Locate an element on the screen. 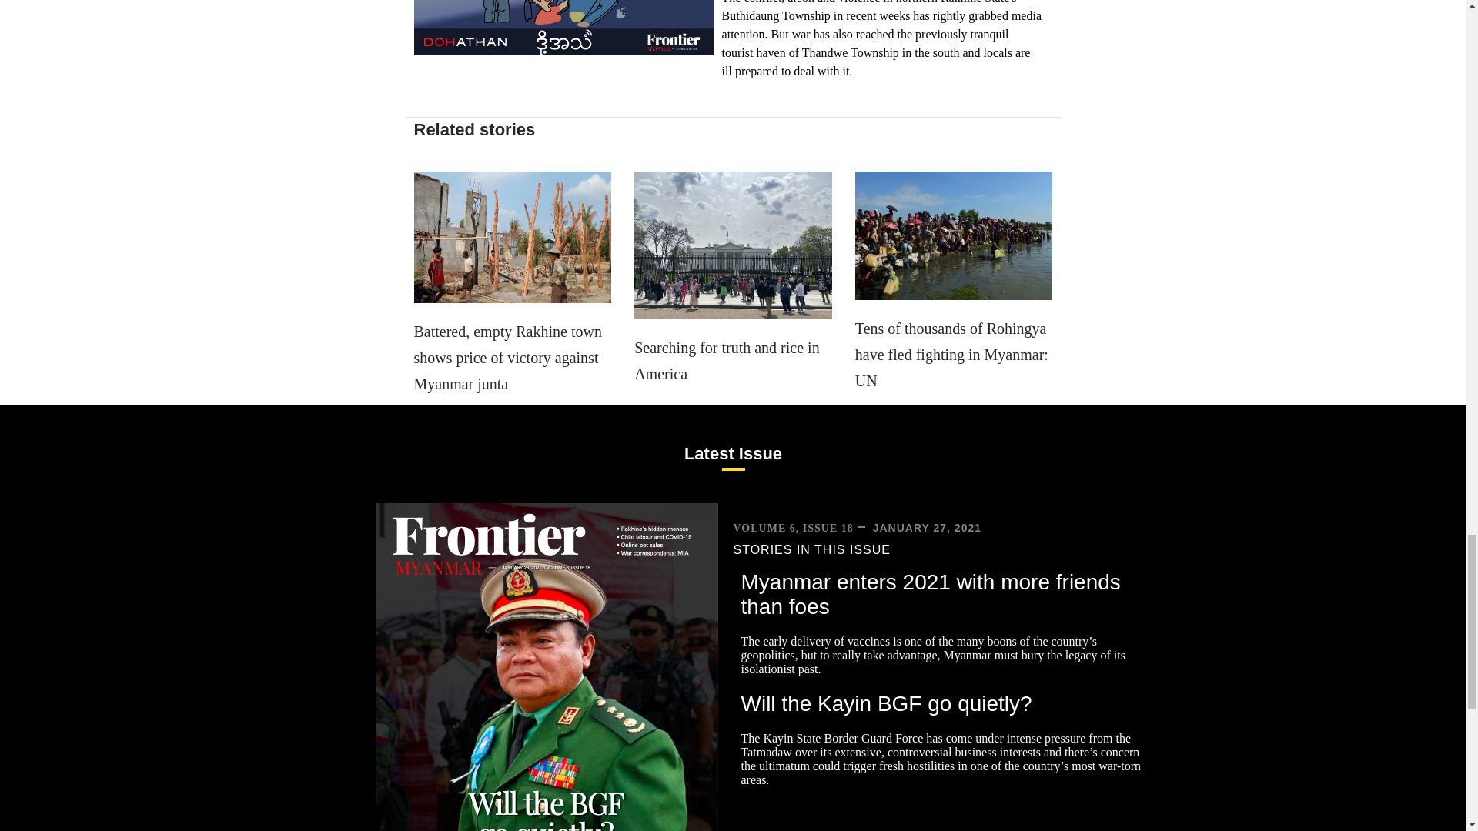 This screenshot has width=1478, height=831. Searching for truth and rice in America is located at coordinates (726, 360).